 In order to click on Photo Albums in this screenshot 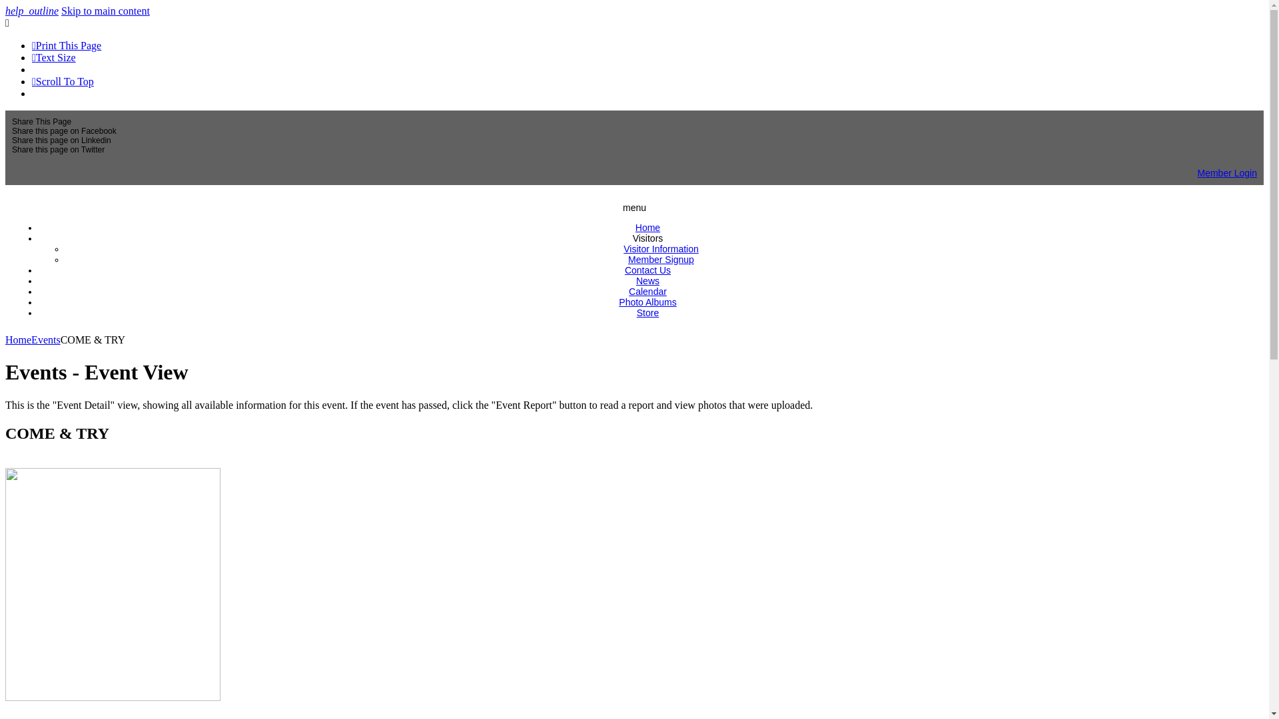, I will do `click(647, 302)`.